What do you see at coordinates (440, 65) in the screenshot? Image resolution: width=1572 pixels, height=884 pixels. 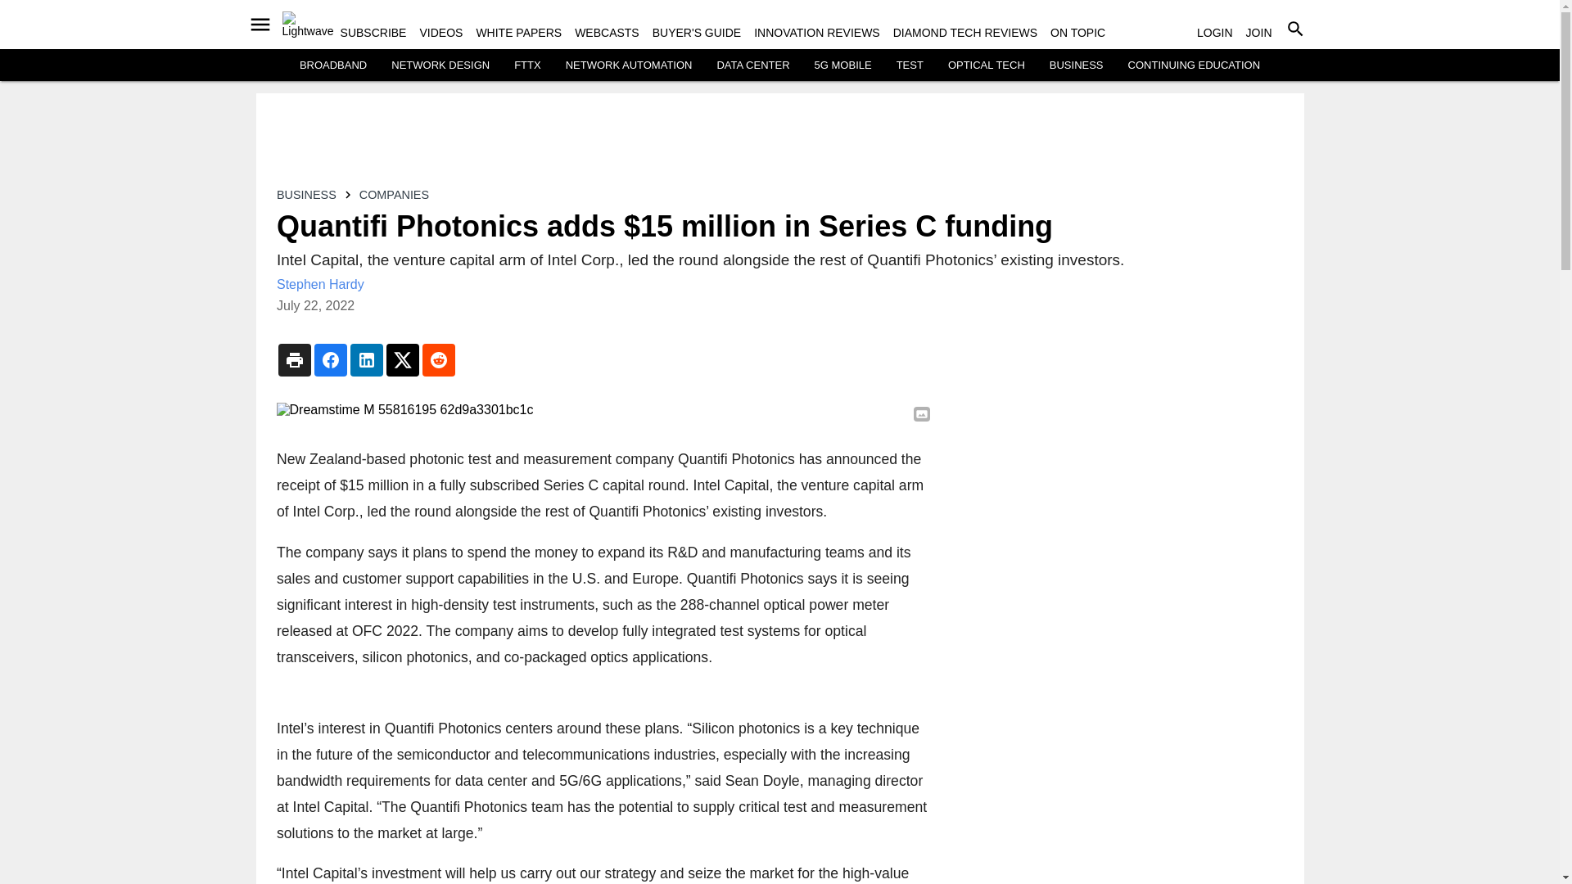 I see `NETWORK DESIGN` at bounding box center [440, 65].